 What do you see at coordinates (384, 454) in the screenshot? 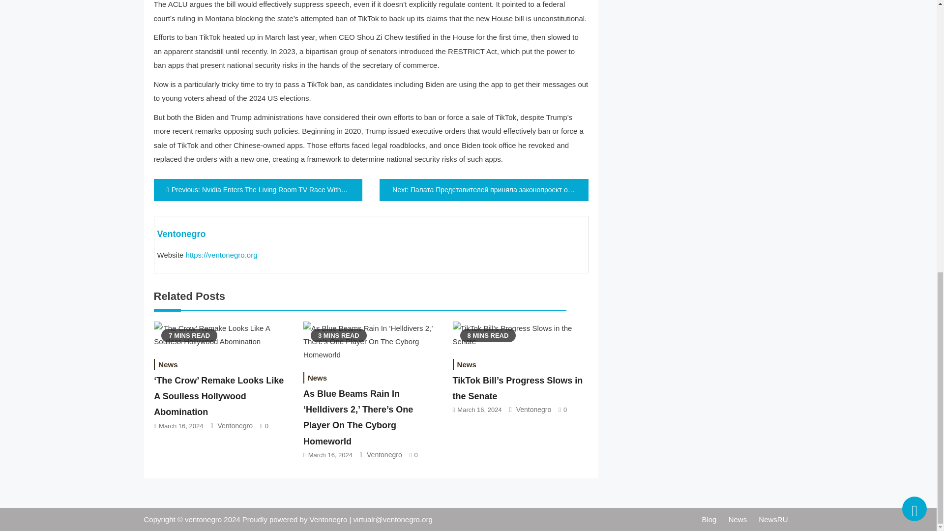
I see `Ventonegro` at bounding box center [384, 454].